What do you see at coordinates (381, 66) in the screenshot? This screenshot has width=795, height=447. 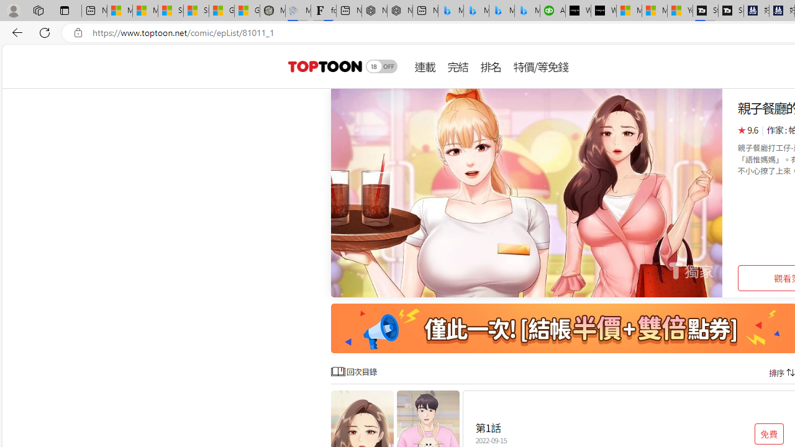 I see `Class:  switch_18mode actionAdultBtn` at bounding box center [381, 66].